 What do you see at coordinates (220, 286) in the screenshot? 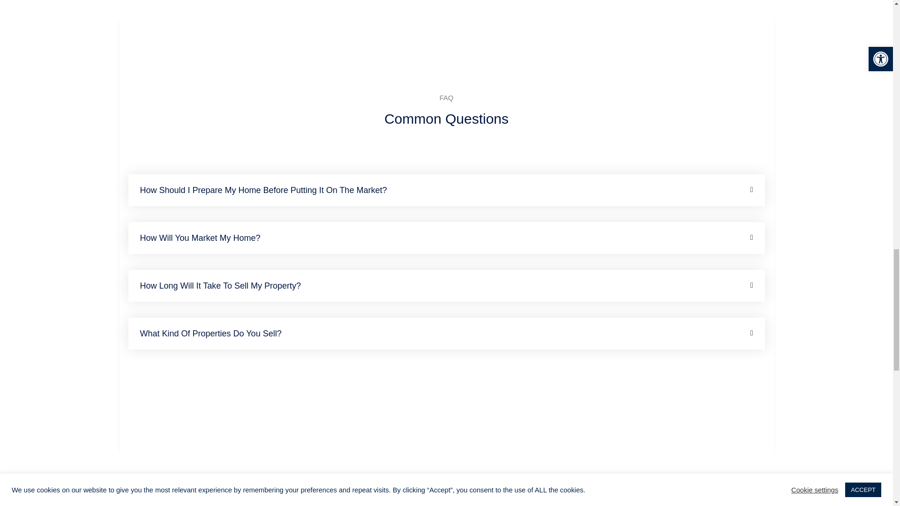
I see `How Long Will It Take To Sell My Property?` at bounding box center [220, 286].